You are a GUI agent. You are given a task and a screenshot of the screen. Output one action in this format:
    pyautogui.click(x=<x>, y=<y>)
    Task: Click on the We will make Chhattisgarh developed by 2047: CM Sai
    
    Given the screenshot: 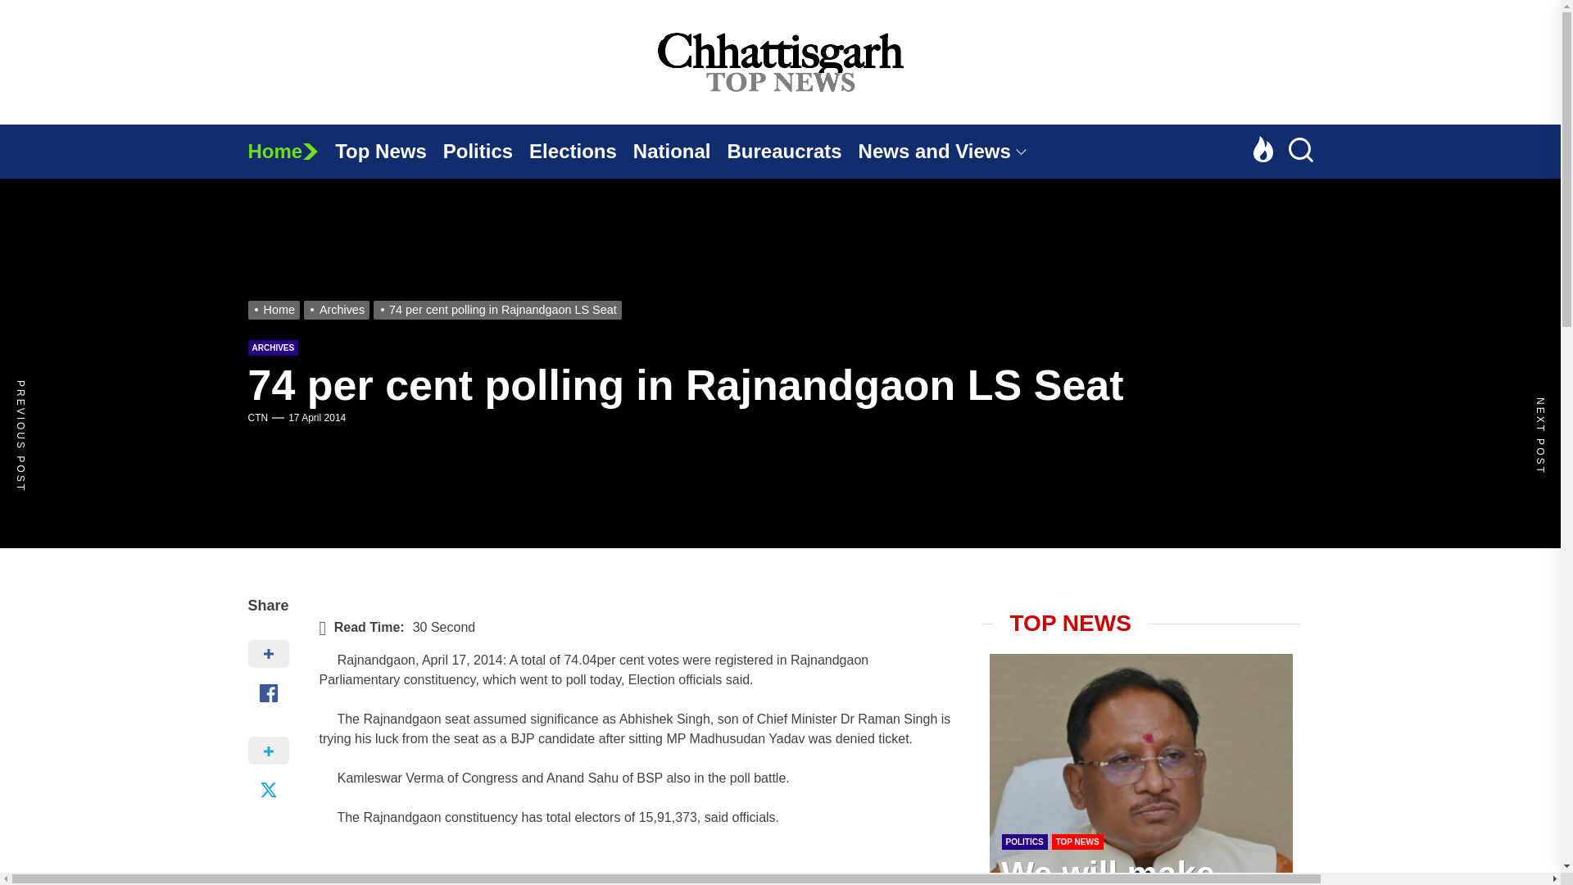 What is the action you would take?
    pyautogui.click(x=1110, y=870)
    